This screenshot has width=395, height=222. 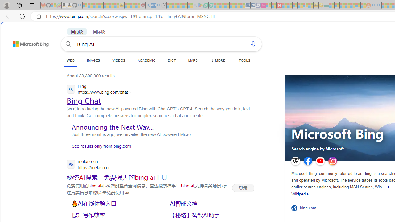 What do you see at coordinates (70, 60) in the screenshot?
I see `WEB` at bounding box center [70, 60].